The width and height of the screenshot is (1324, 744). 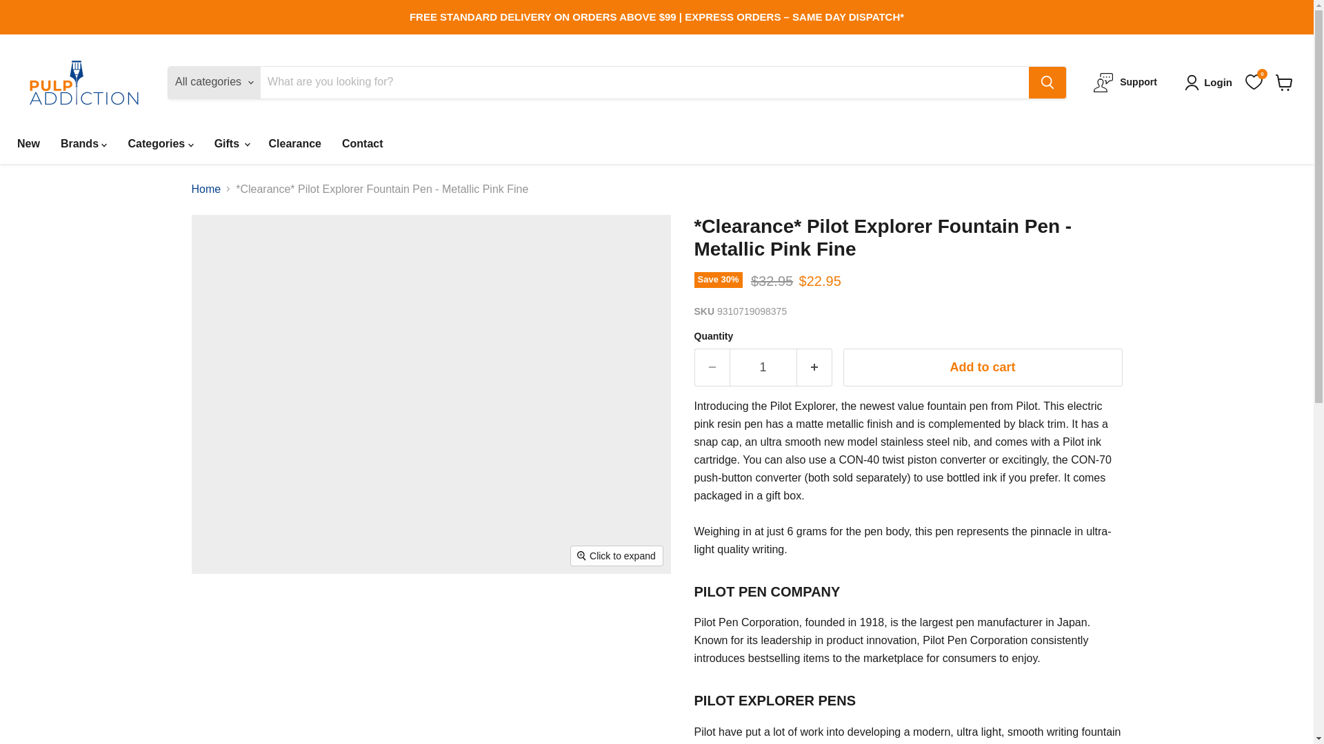 What do you see at coordinates (1254, 81) in the screenshot?
I see `0` at bounding box center [1254, 81].